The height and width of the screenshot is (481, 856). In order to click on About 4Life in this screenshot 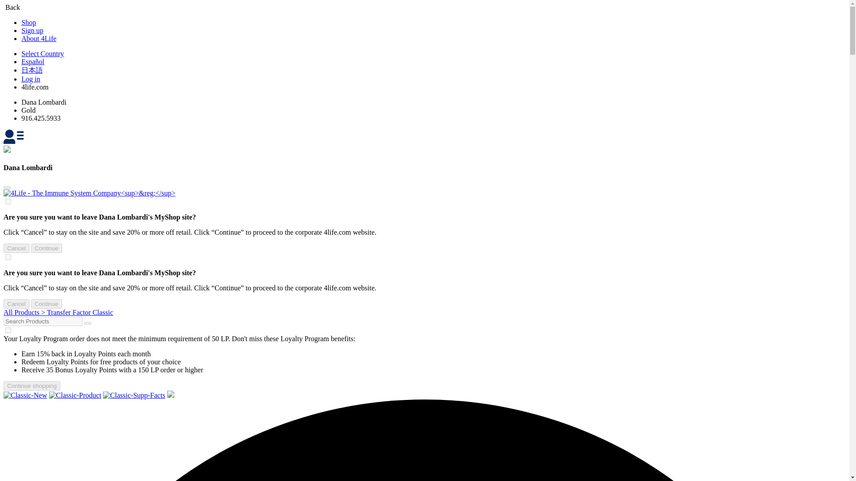, I will do `click(39, 38)`.